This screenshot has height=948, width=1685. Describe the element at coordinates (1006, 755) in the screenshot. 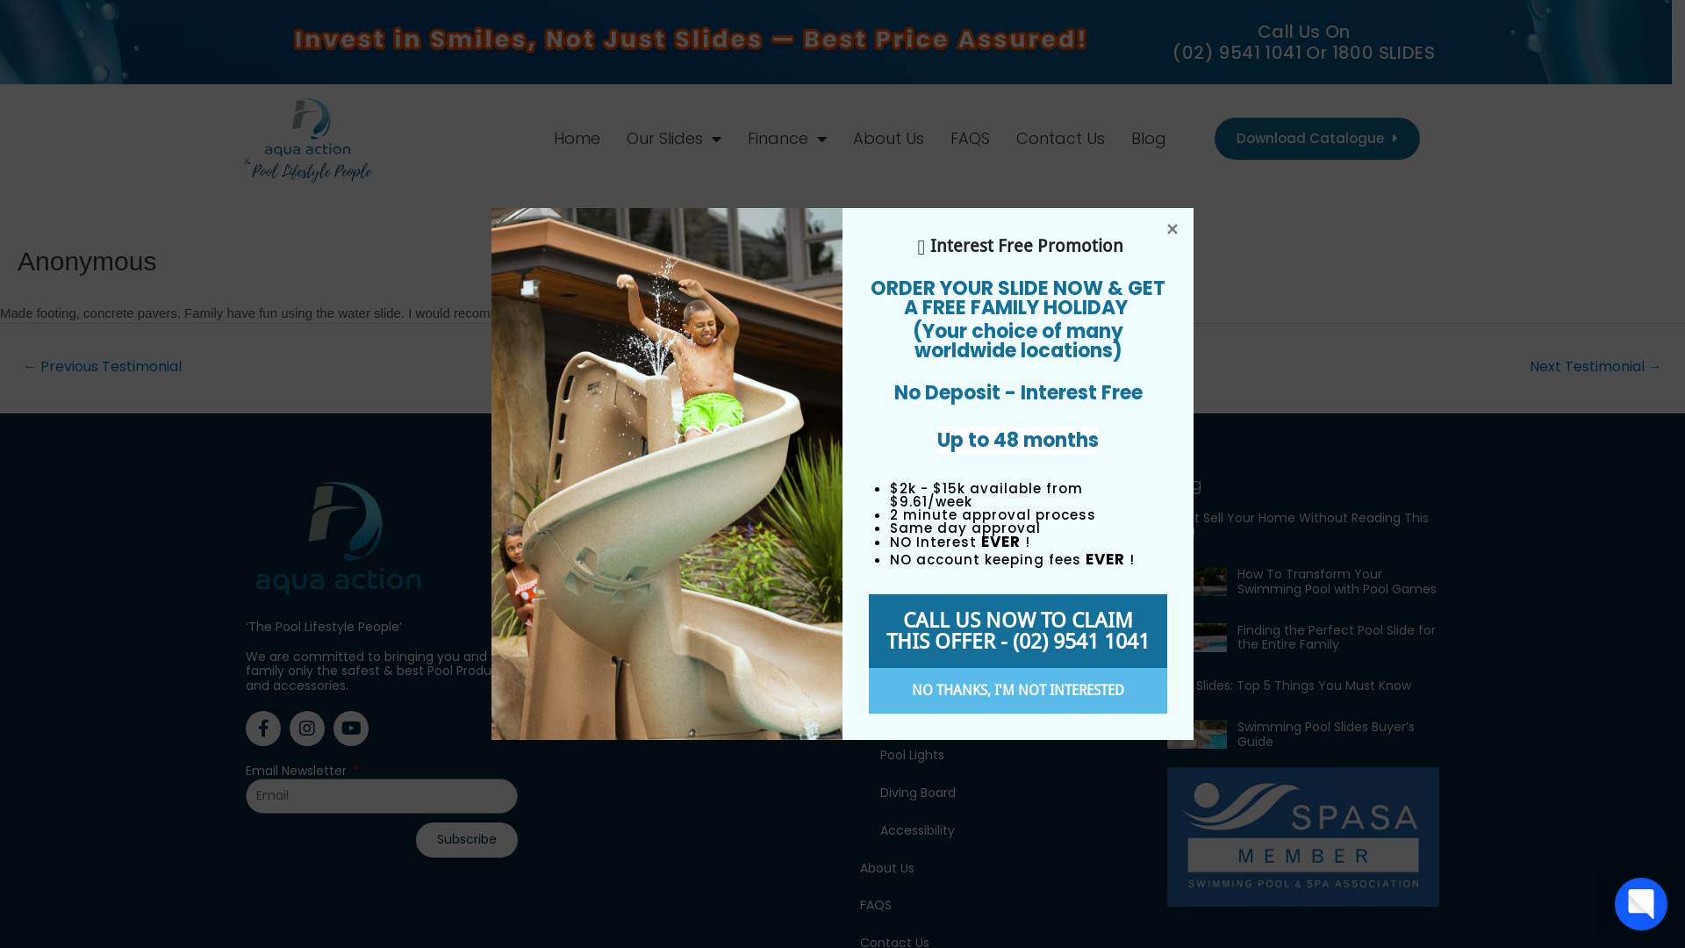

I see `Pool Lights` at that location.